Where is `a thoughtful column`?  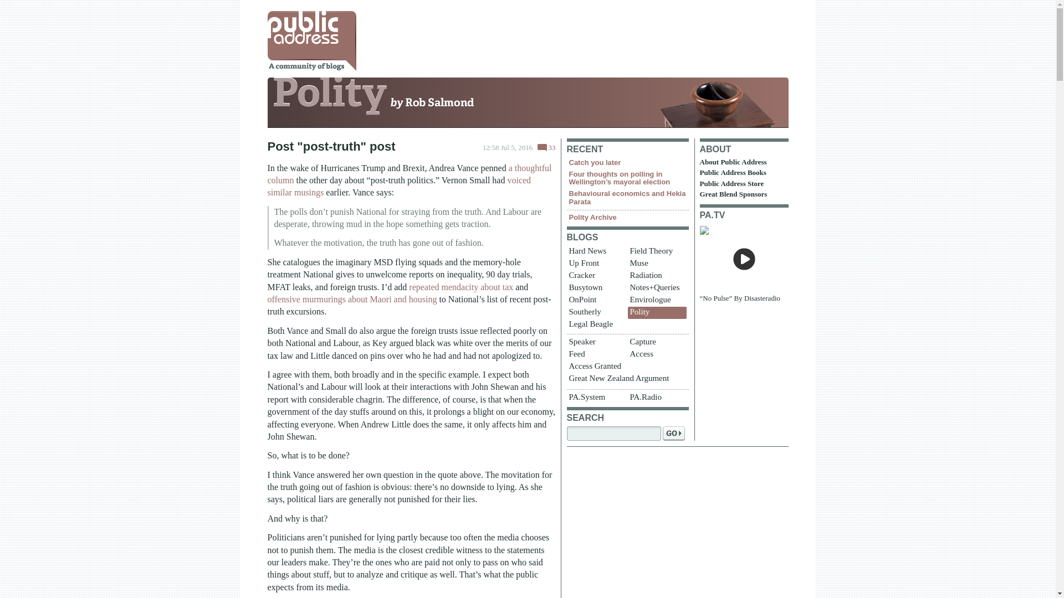 a thoughtful column is located at coordinates (409, 173).